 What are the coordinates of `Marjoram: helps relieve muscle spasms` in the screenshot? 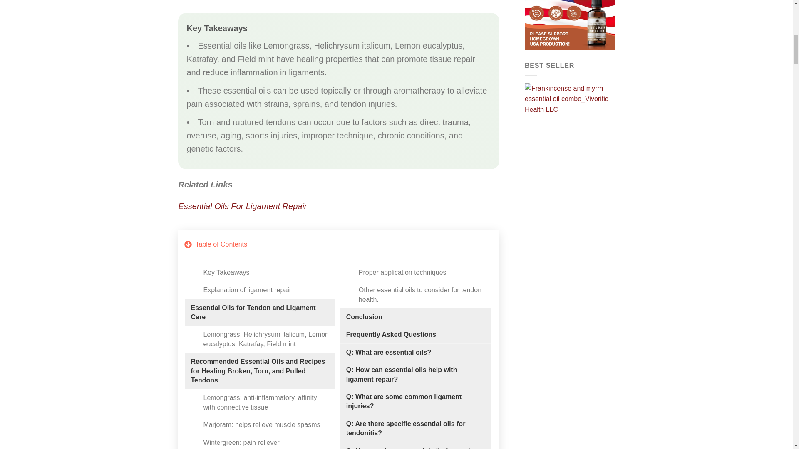 It's located at (261, 424).